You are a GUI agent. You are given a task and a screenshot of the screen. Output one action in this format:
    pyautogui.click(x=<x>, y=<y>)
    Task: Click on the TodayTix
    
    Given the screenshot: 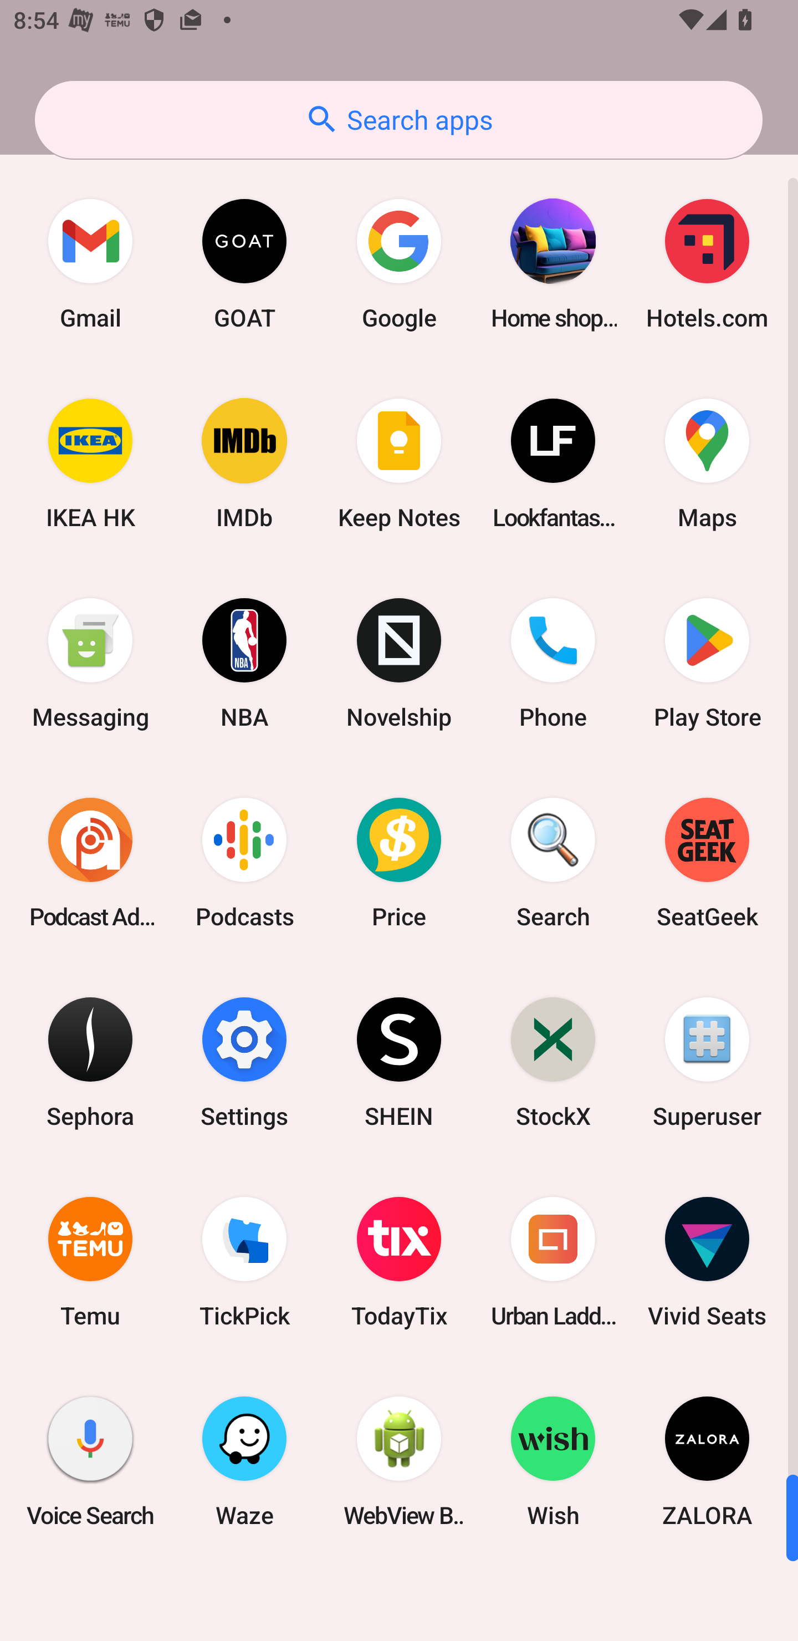 What is the action you would take?
    pyautogui.click(x=399, y=1262)
    